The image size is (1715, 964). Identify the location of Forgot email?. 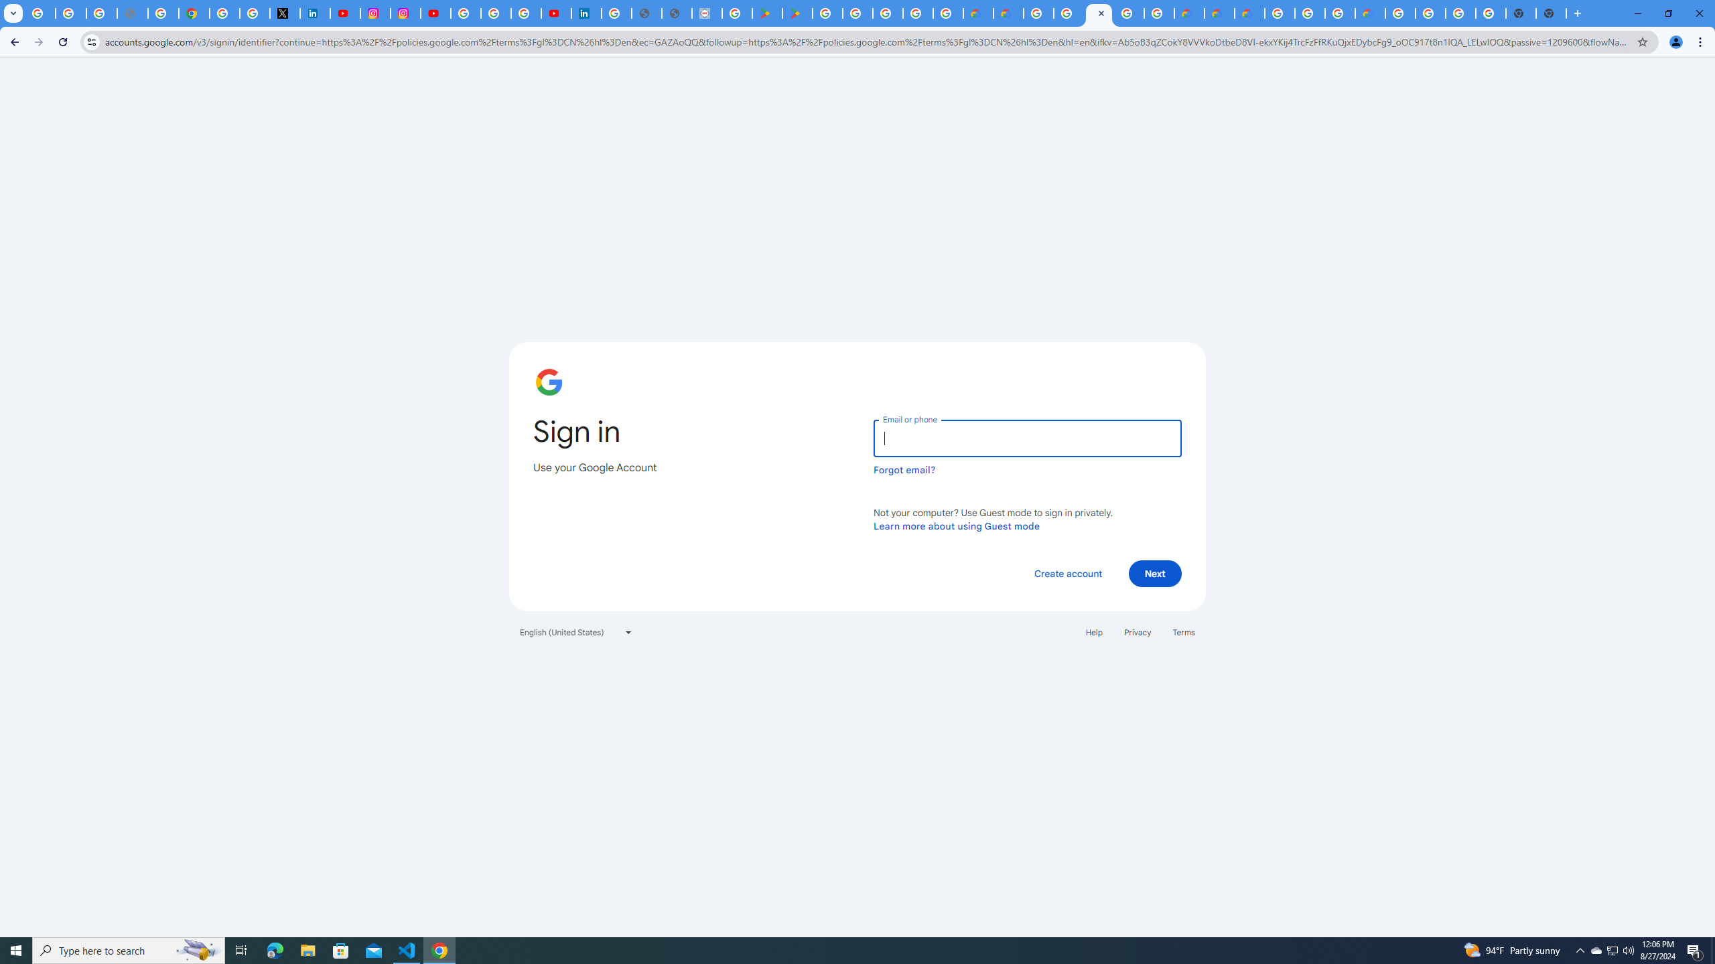
(904, 470).